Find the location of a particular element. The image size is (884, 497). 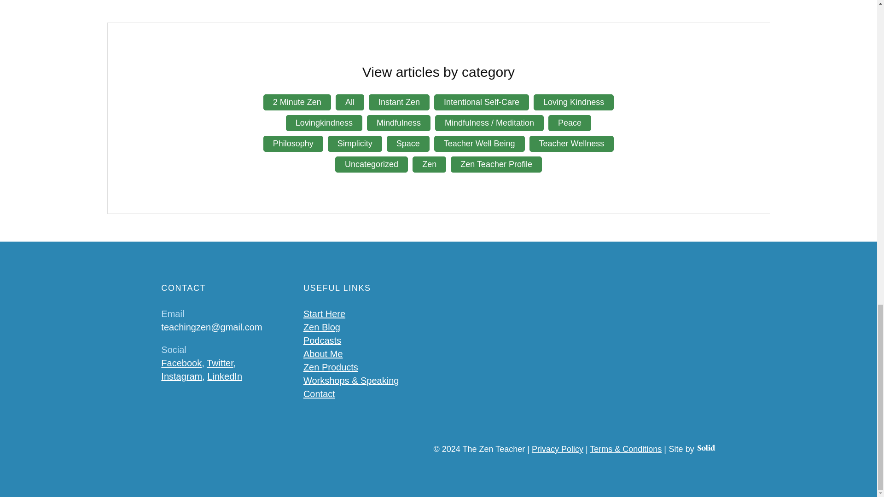

Teacher Wellness is located at coordinates (572, 144).